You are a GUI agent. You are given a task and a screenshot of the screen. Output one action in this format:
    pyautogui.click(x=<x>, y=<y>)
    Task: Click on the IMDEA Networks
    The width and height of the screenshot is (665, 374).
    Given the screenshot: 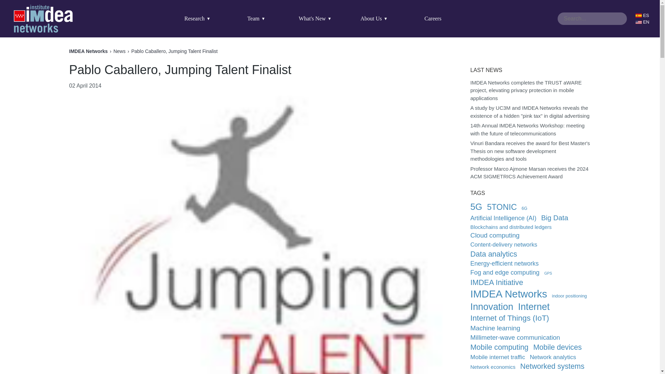 What is the action you would take?
    pyautogui.click(x=43, y=19)
    